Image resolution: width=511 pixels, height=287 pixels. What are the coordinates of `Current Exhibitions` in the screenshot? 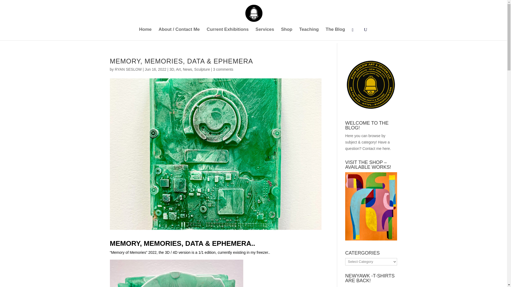 It's located at (227, 34).